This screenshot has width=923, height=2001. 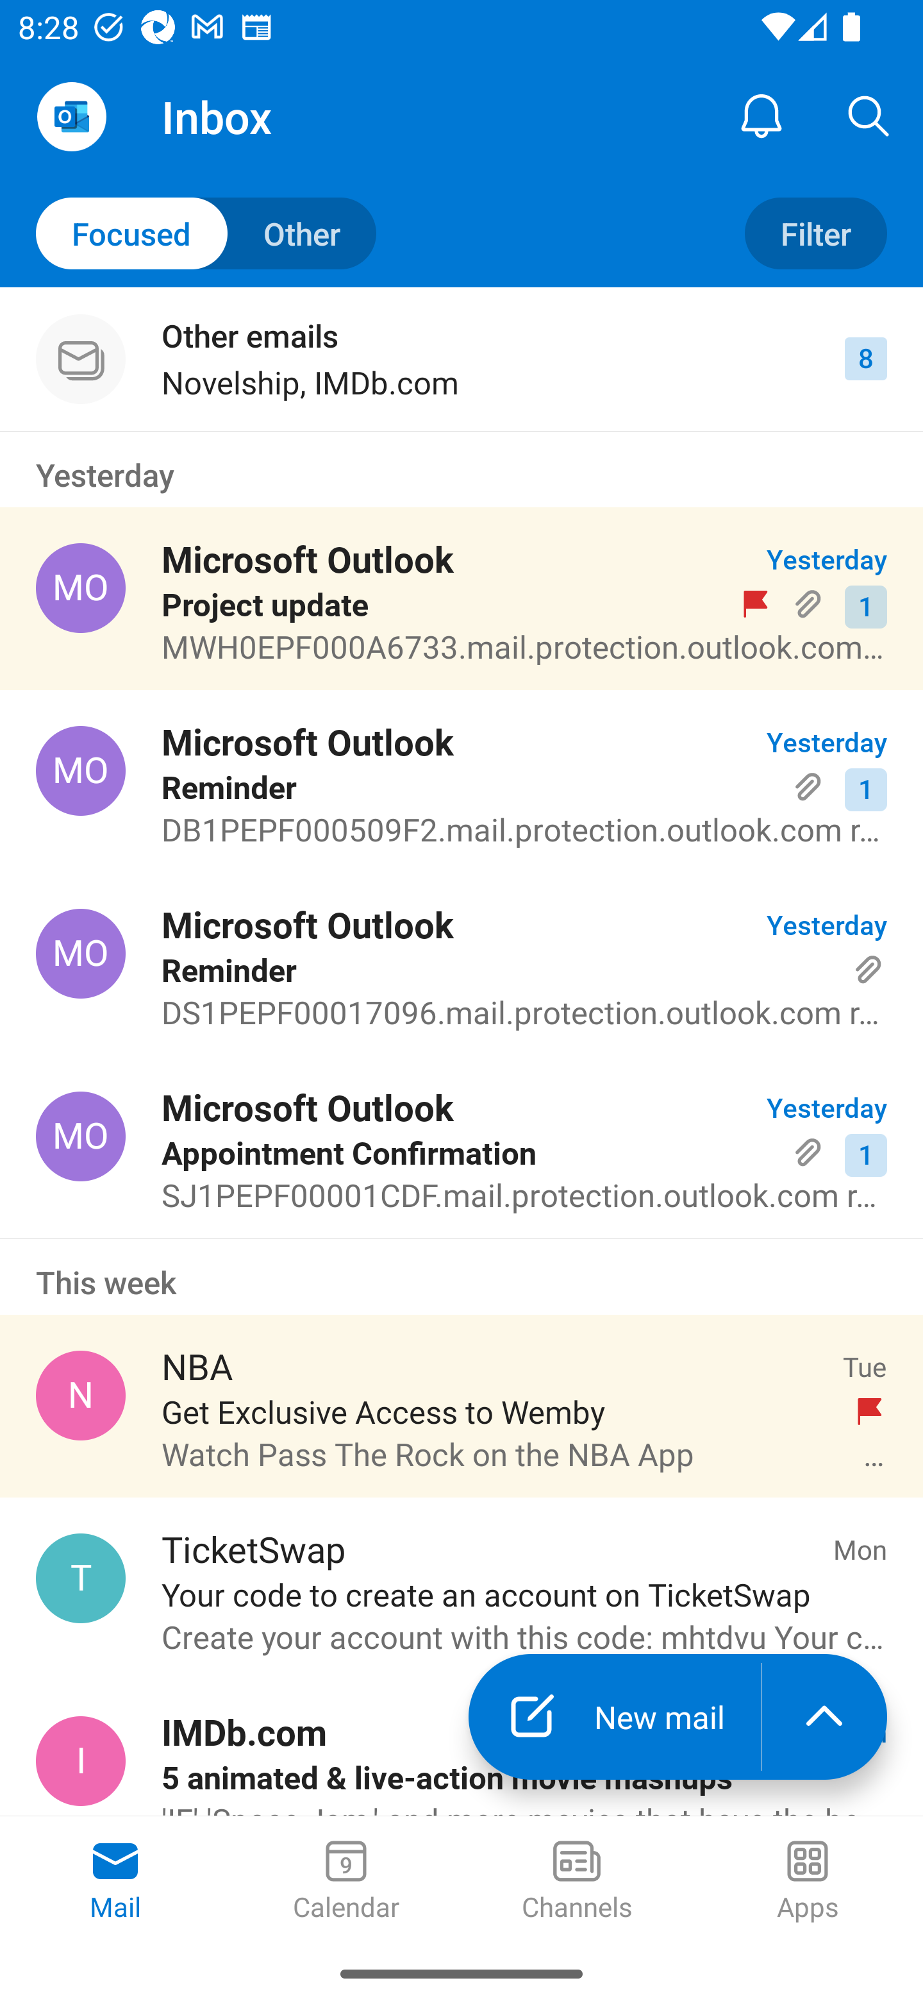 I want to click on Filter, so click(x=815, y=233).